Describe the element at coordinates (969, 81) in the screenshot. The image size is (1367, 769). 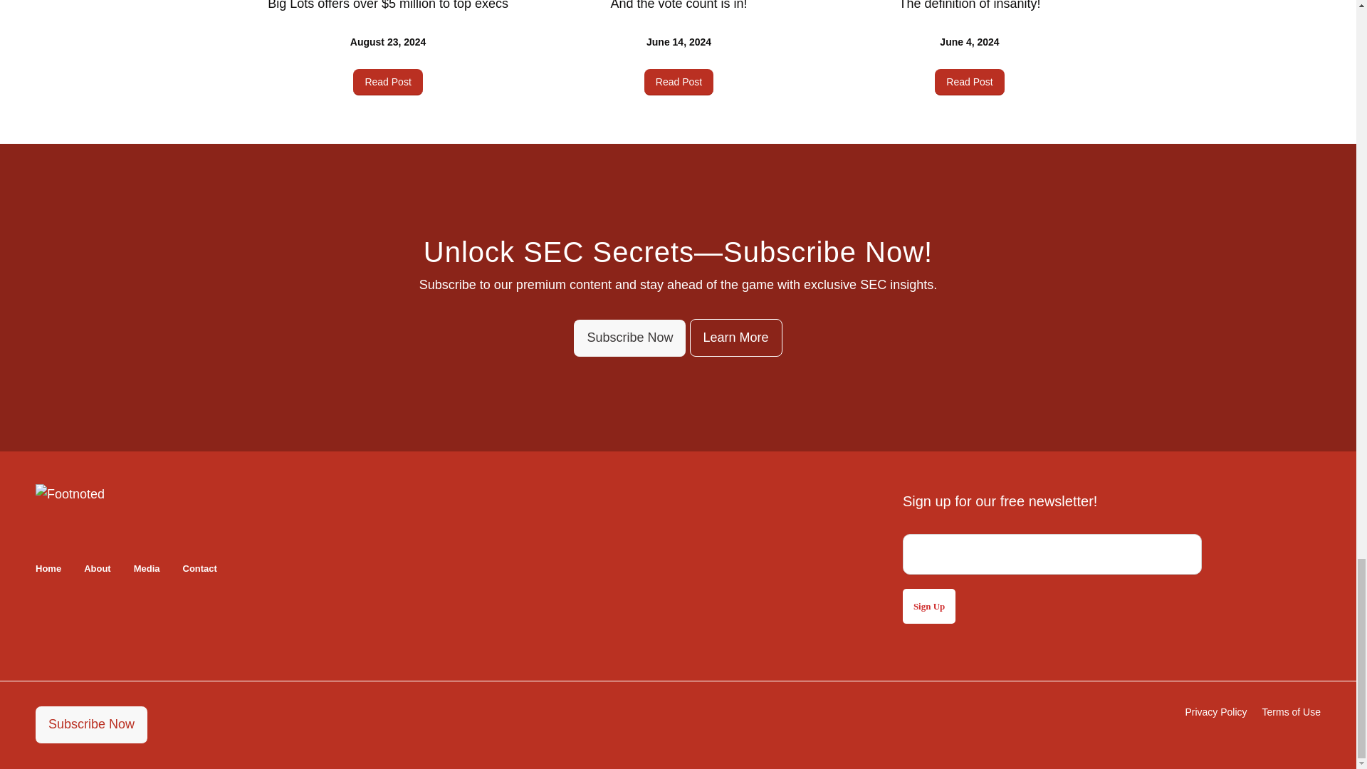
I see `Read Post` at that location.